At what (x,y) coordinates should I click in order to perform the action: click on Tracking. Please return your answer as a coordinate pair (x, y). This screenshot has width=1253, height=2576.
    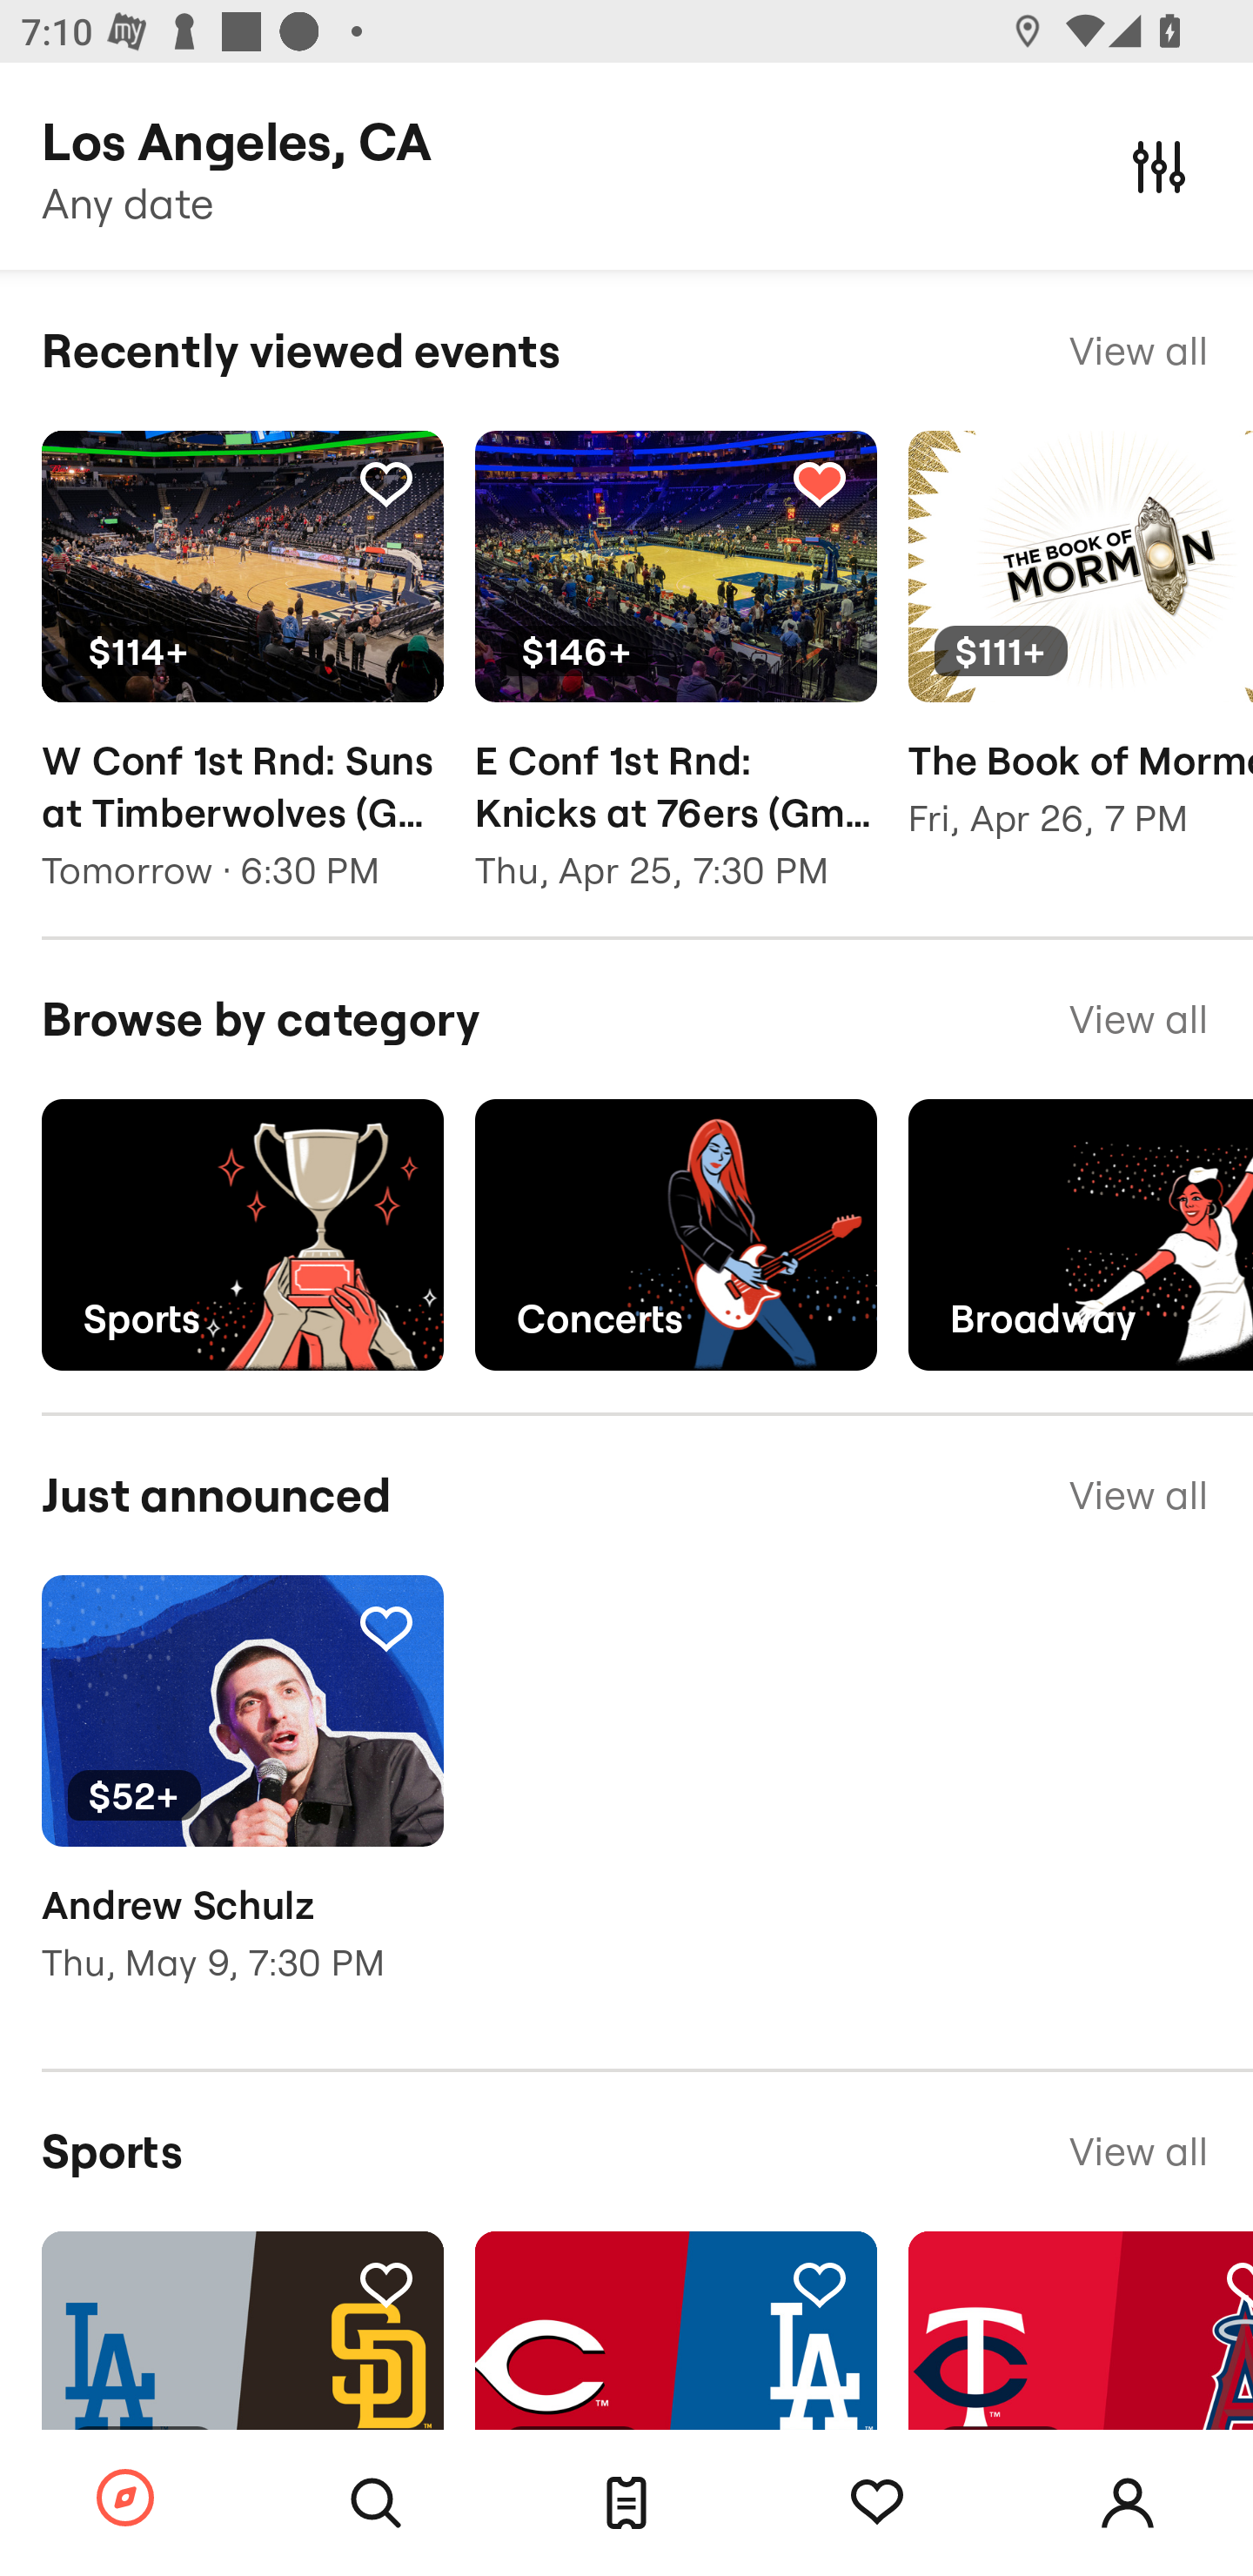
    Looking at the image, I should click on (819, 483).